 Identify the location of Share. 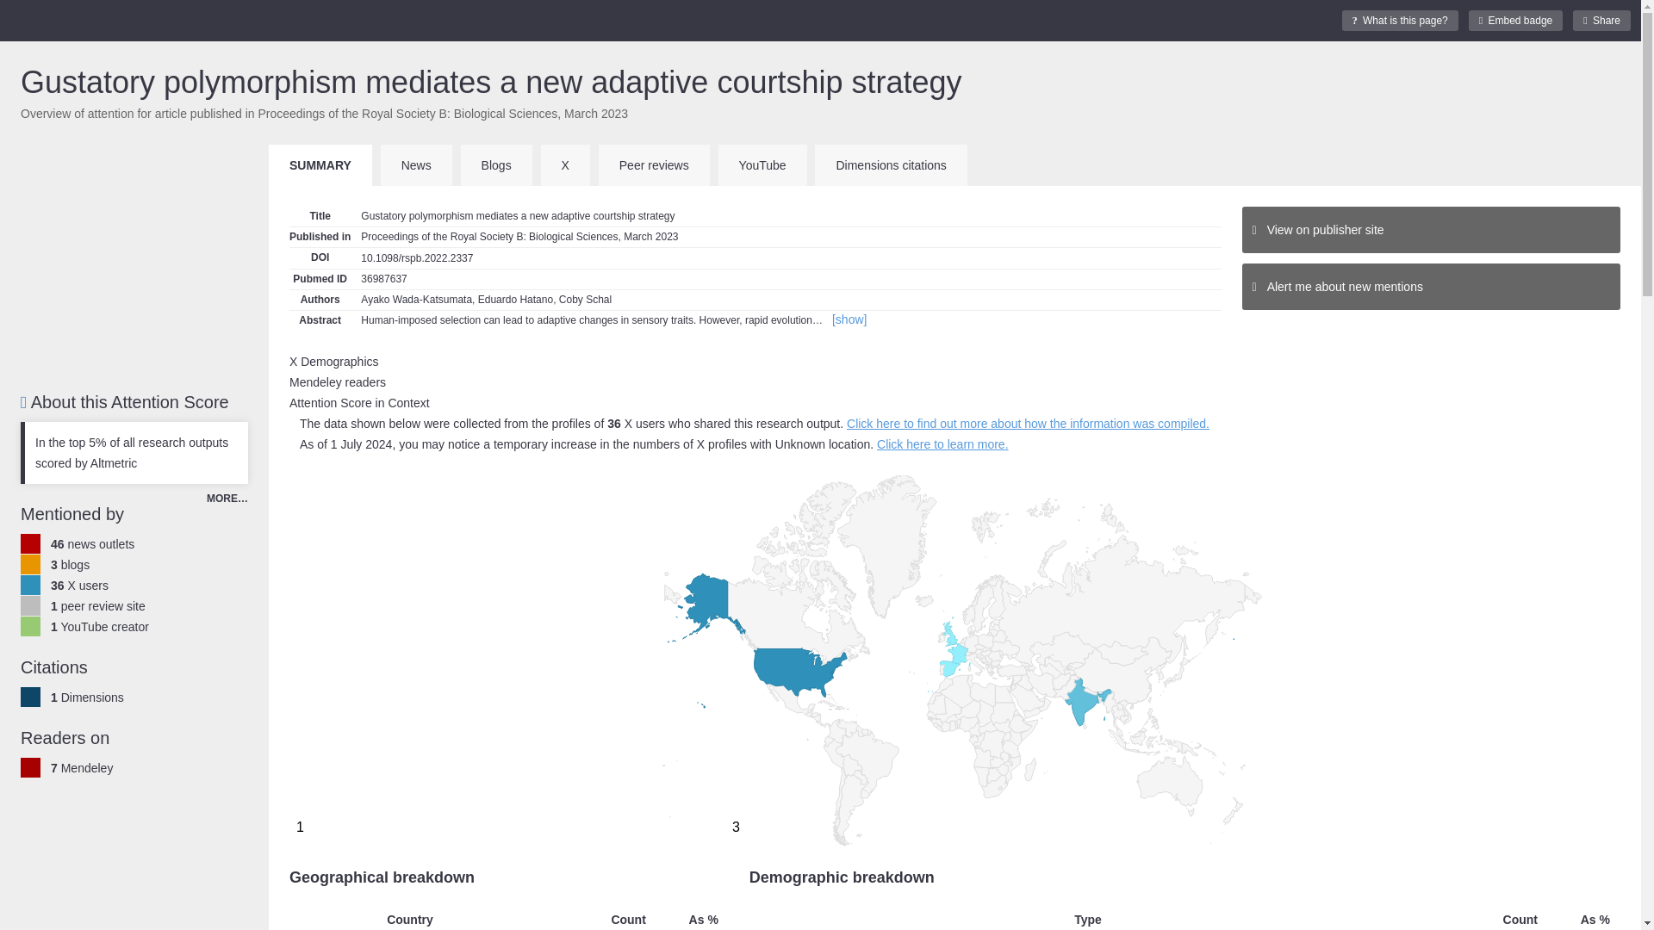
(1515, 20).